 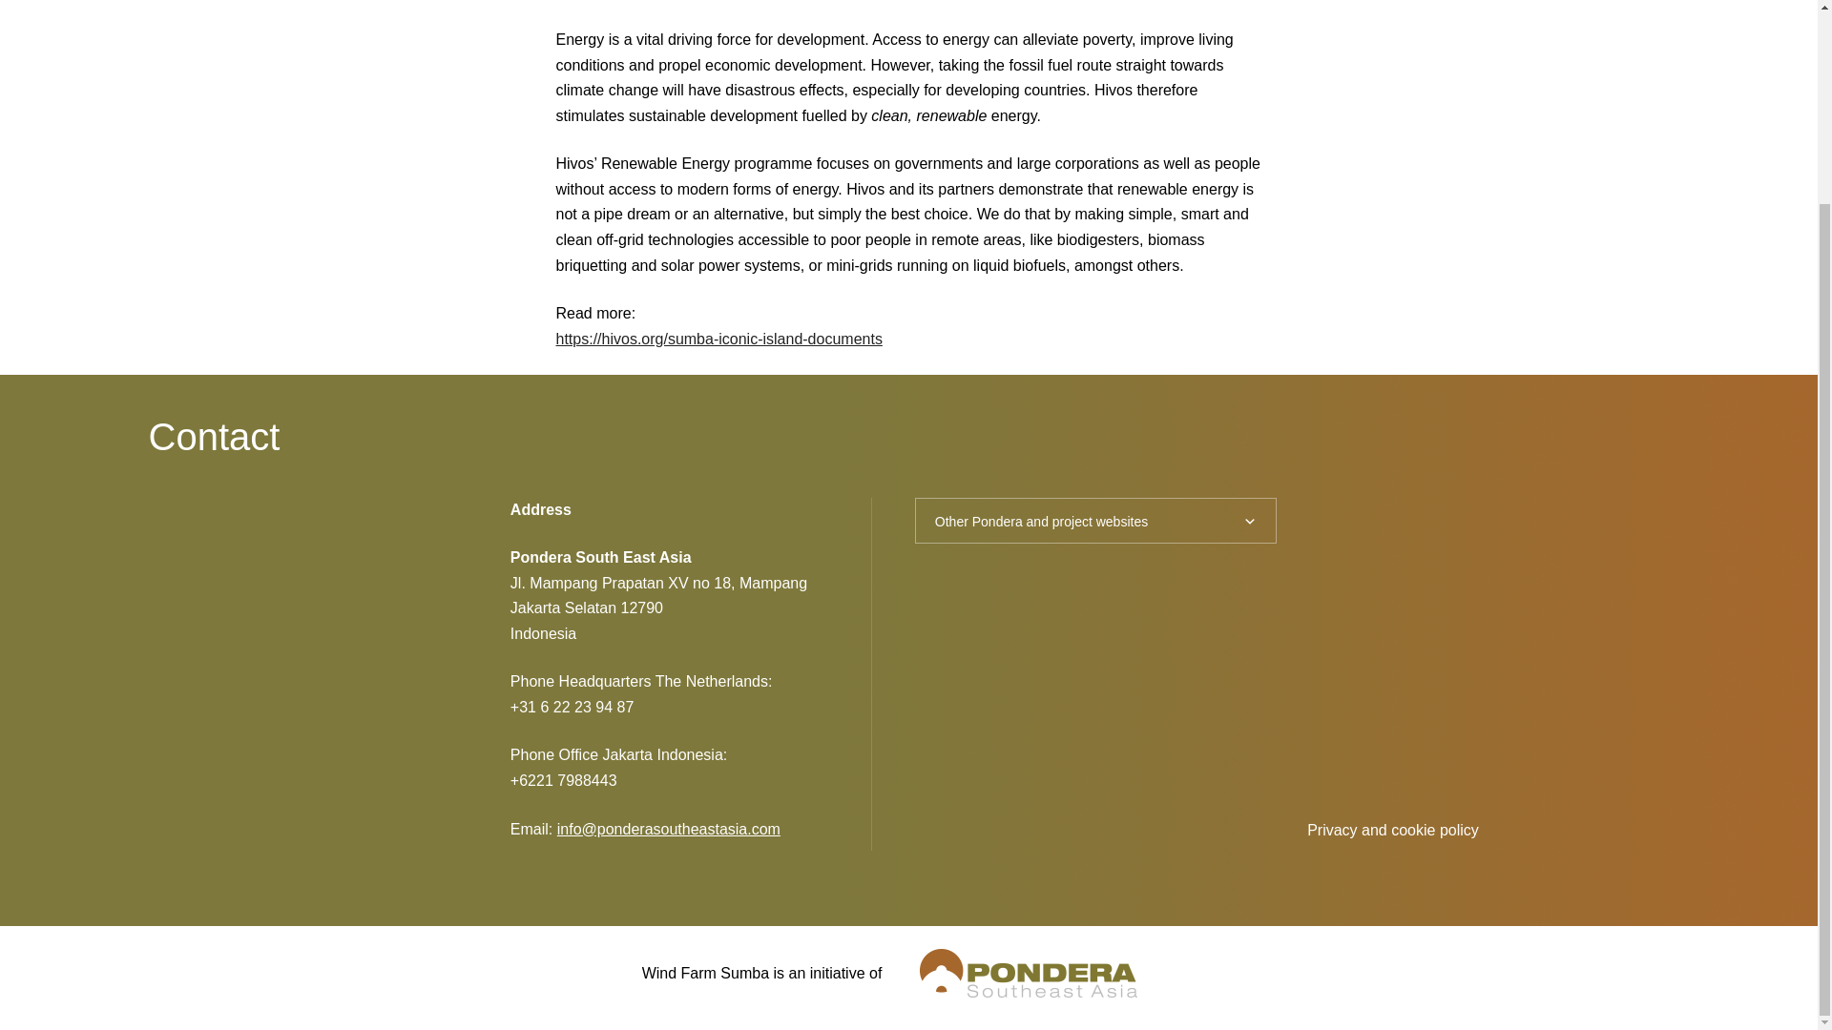 I want to click on Privacy and cookie policy, so click(x=1393, y=830).